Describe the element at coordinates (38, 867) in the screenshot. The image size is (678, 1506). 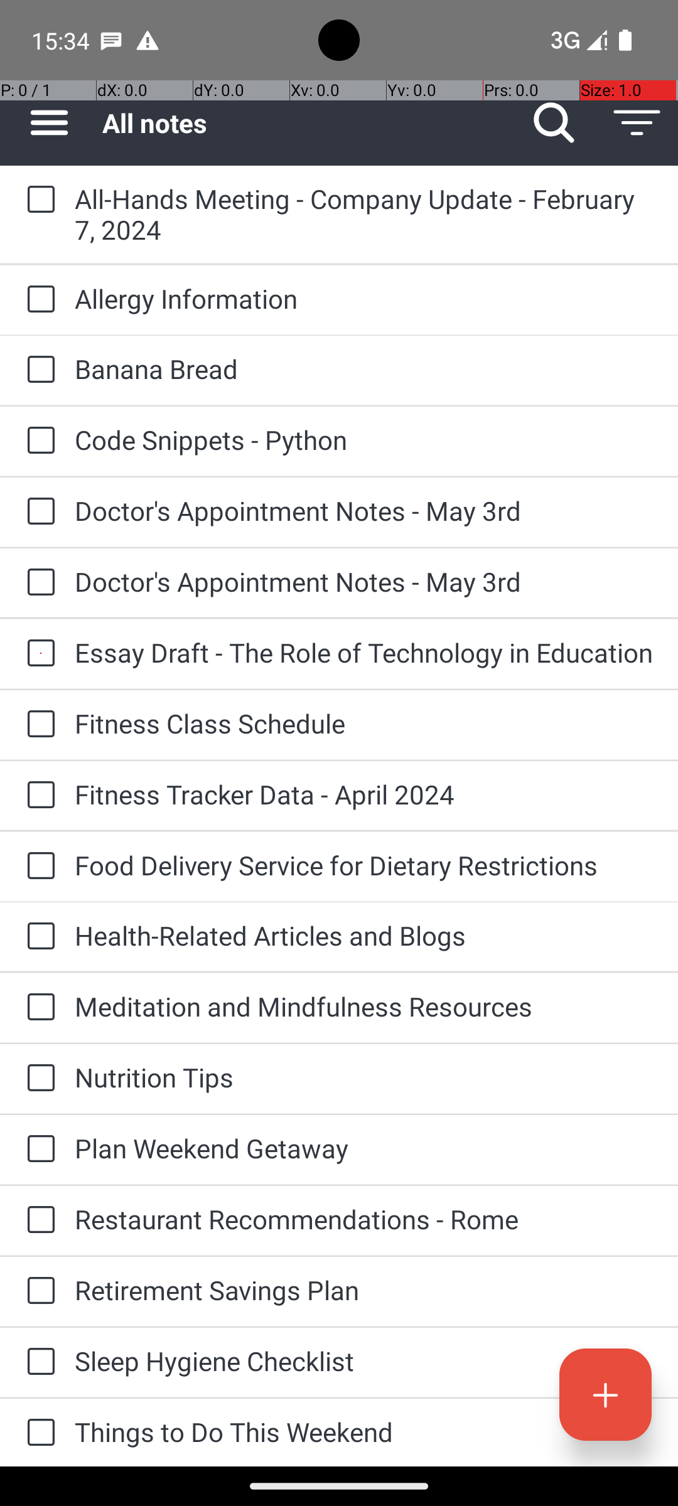
I see `to-do: Food Delivery Service for Dietary Restrictions` at that location.